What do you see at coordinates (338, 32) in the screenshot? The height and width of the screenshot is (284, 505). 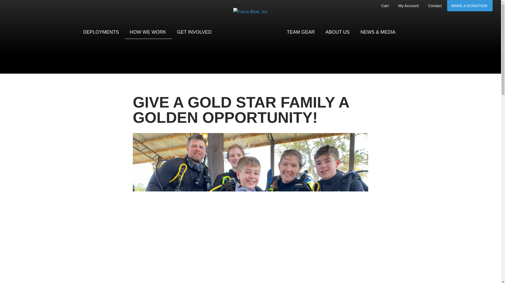 I see `ABOUT US ` at bounding box center [338, 32].